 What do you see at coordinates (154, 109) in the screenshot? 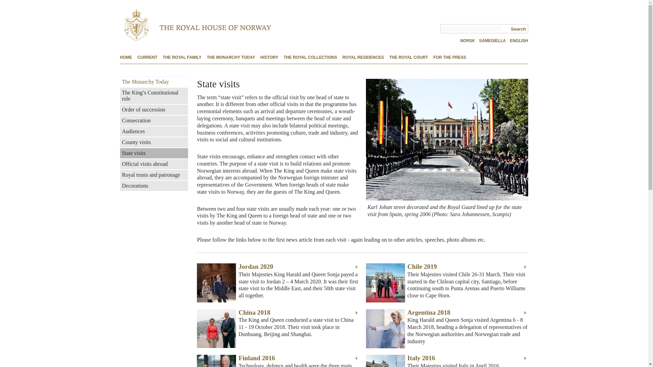
I see `Order of succession` at bounding box center [154, 109].